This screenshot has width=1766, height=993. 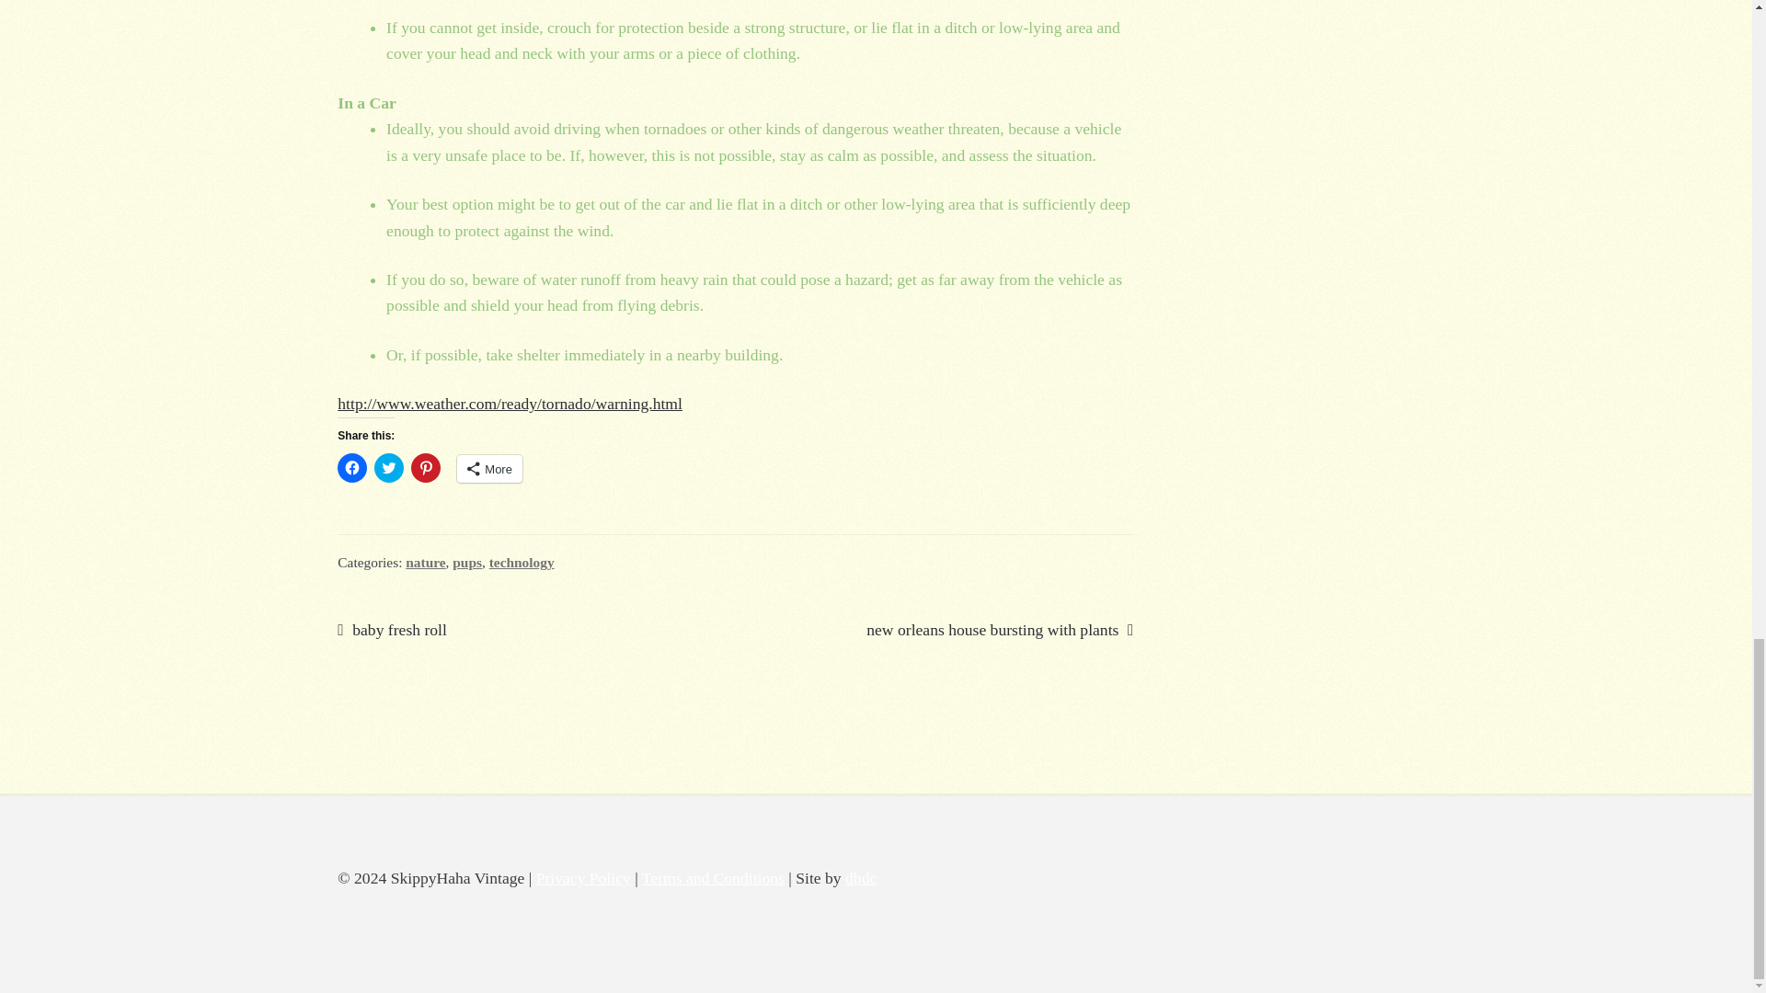 I want to click on technology, so click(x=521, y=561).